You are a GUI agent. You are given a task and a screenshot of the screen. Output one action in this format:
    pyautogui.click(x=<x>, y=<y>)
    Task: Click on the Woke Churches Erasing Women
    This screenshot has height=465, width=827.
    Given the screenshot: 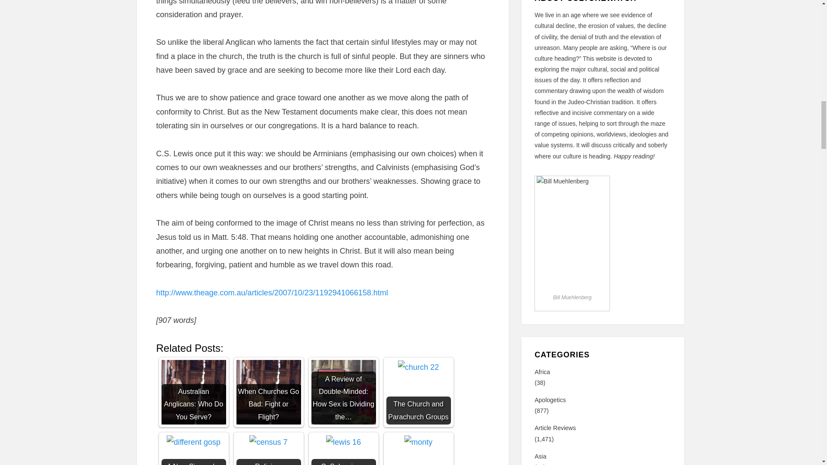 What is the action you would take?
    pyautogui.click(x=418, y=449)
    